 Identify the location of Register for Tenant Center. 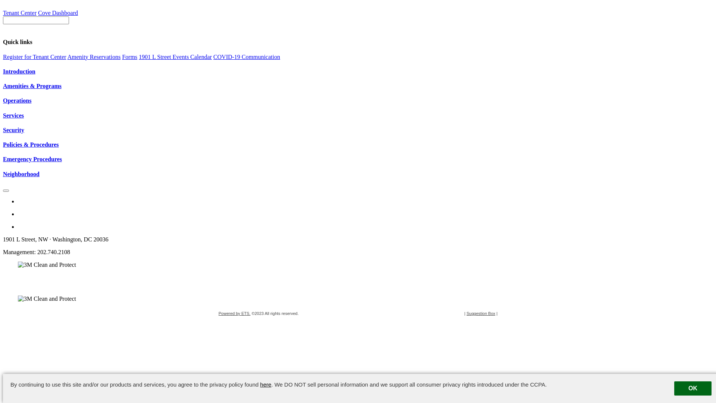
(35, 57).